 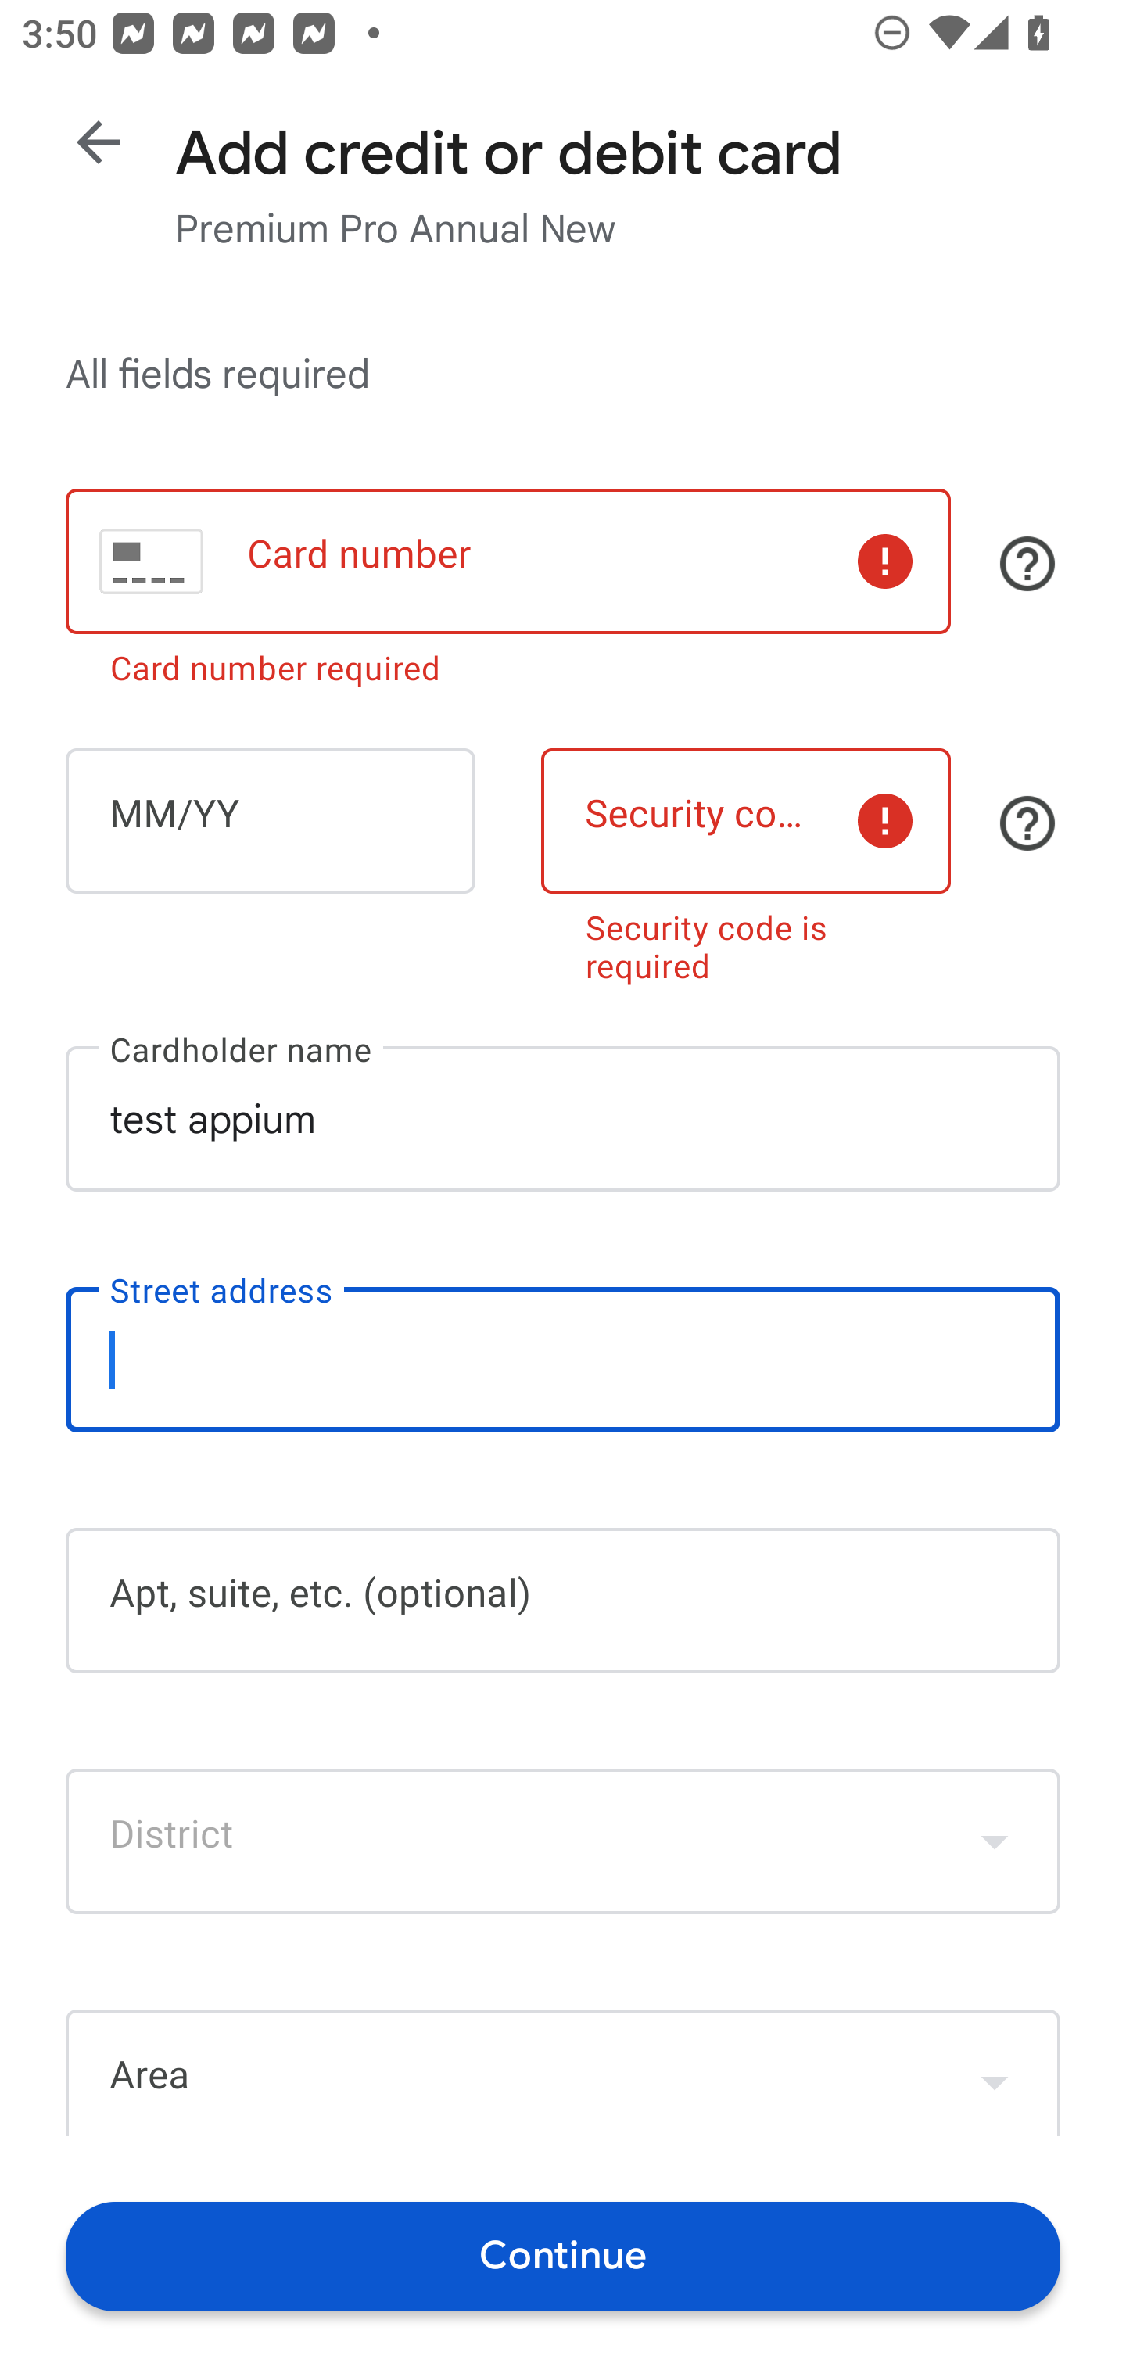 I want to click on Area, so click(x=563, y=2072).